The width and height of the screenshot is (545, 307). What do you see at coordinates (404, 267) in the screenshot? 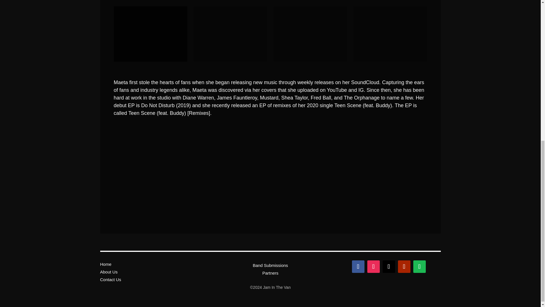
I see `Follow on Youtube` at bounding box center [404, 267].